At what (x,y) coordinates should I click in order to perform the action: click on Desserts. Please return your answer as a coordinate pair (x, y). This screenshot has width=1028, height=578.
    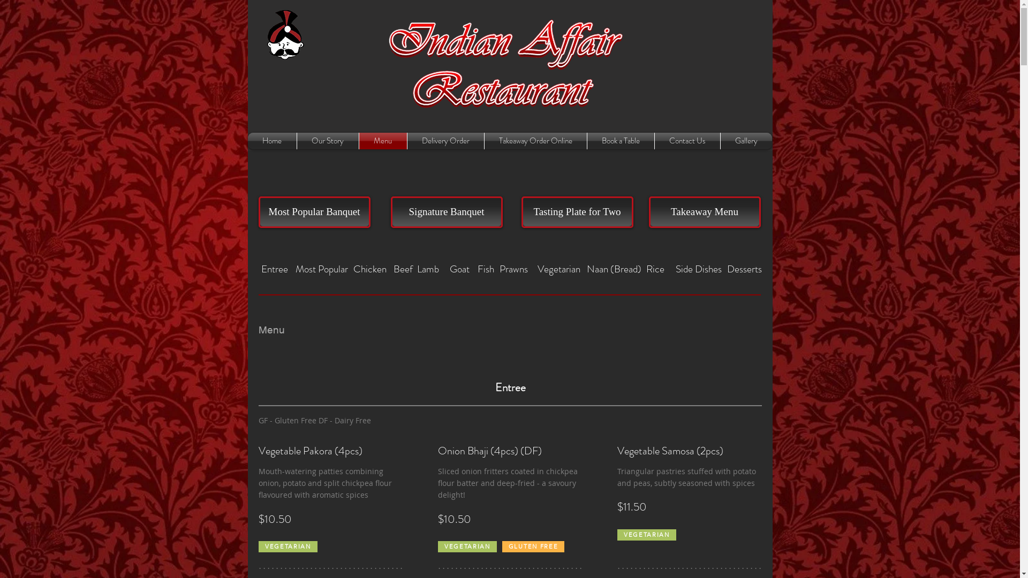
    Looking at the image, I should click on (745, 269).